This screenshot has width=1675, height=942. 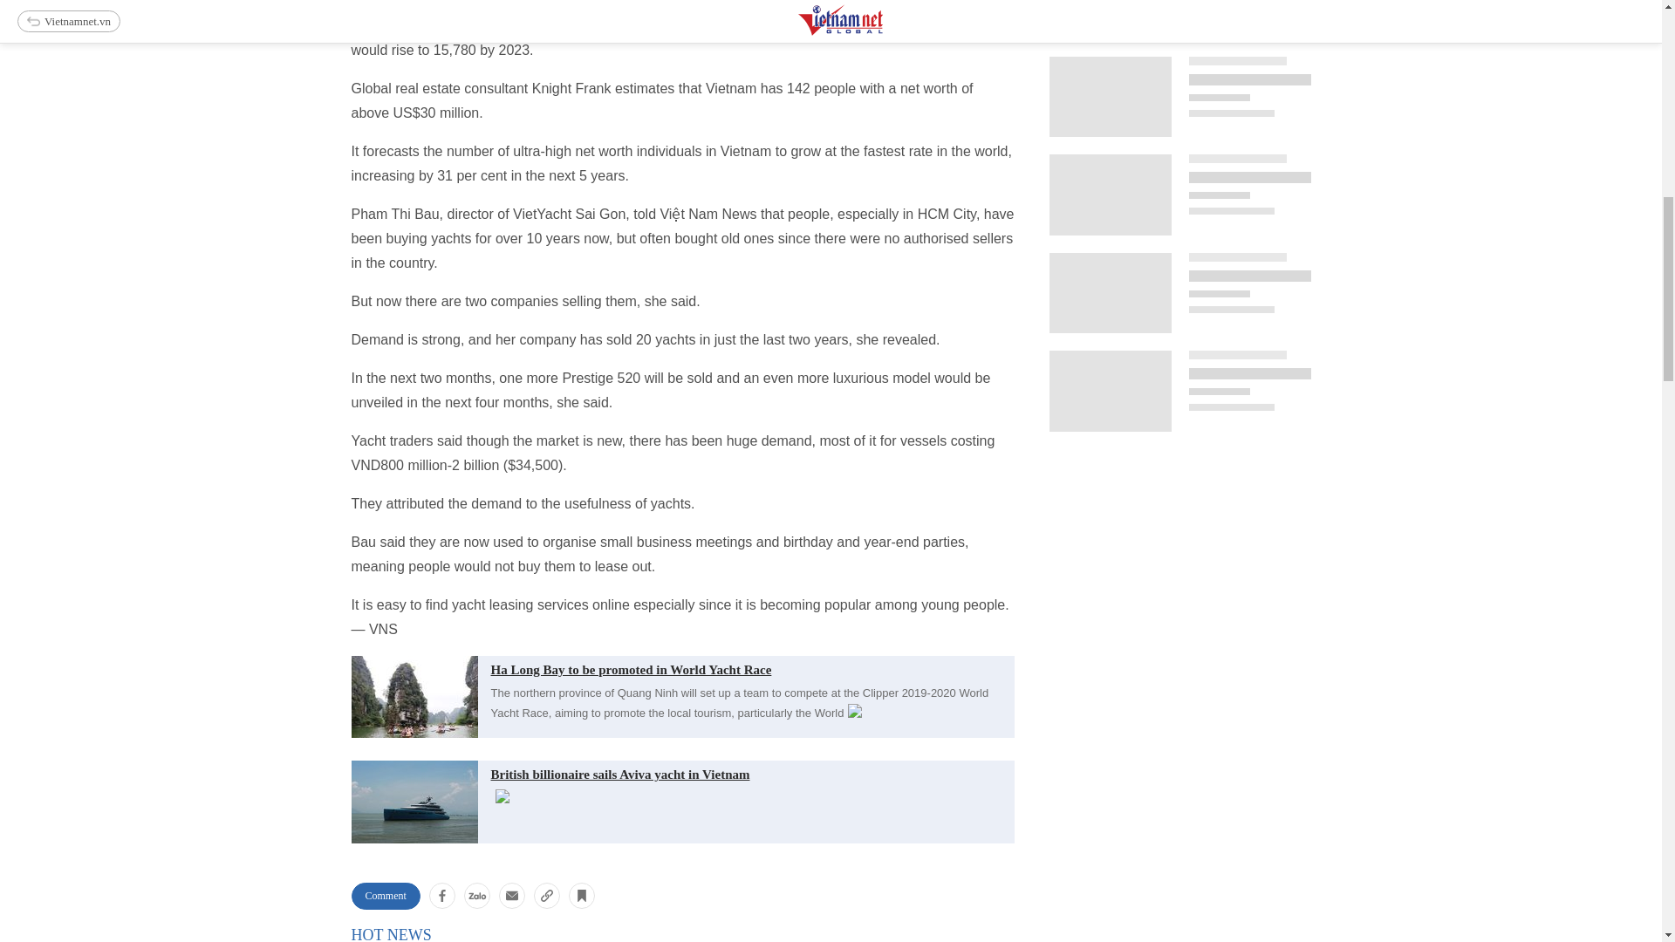 What do you see at coordinates (441, 895) in the screenshot?
I see `Share the post on facebook` at bounding box center [441, 895].